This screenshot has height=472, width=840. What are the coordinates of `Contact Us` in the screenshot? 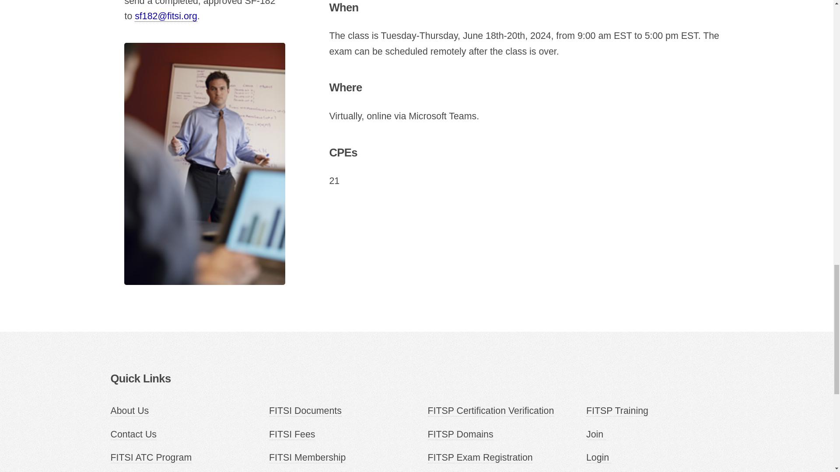 It's located at (133, 434).